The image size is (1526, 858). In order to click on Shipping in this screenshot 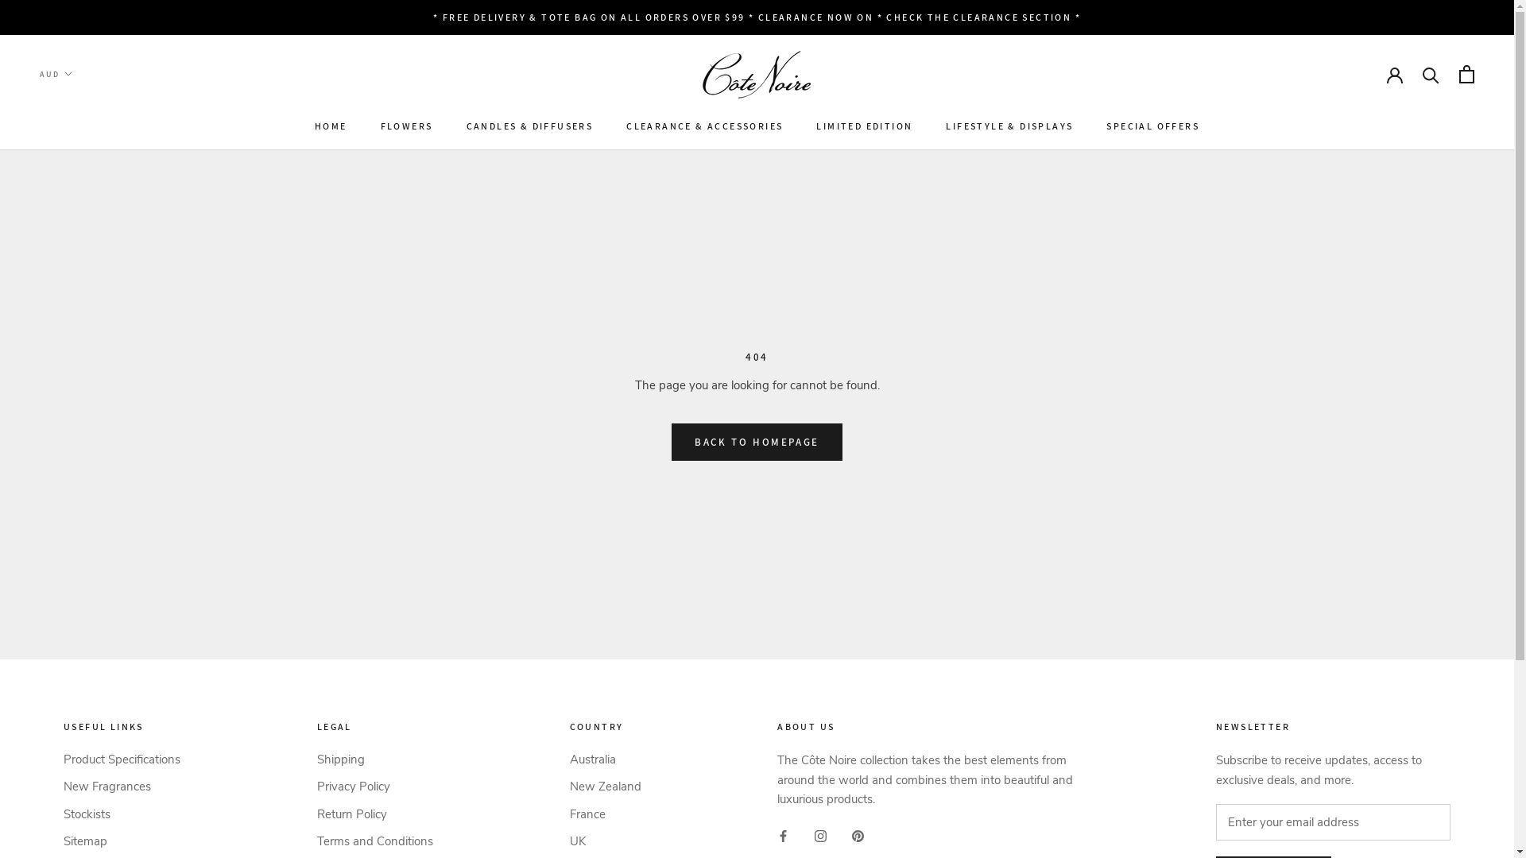, I will do `click(375, 759)`.